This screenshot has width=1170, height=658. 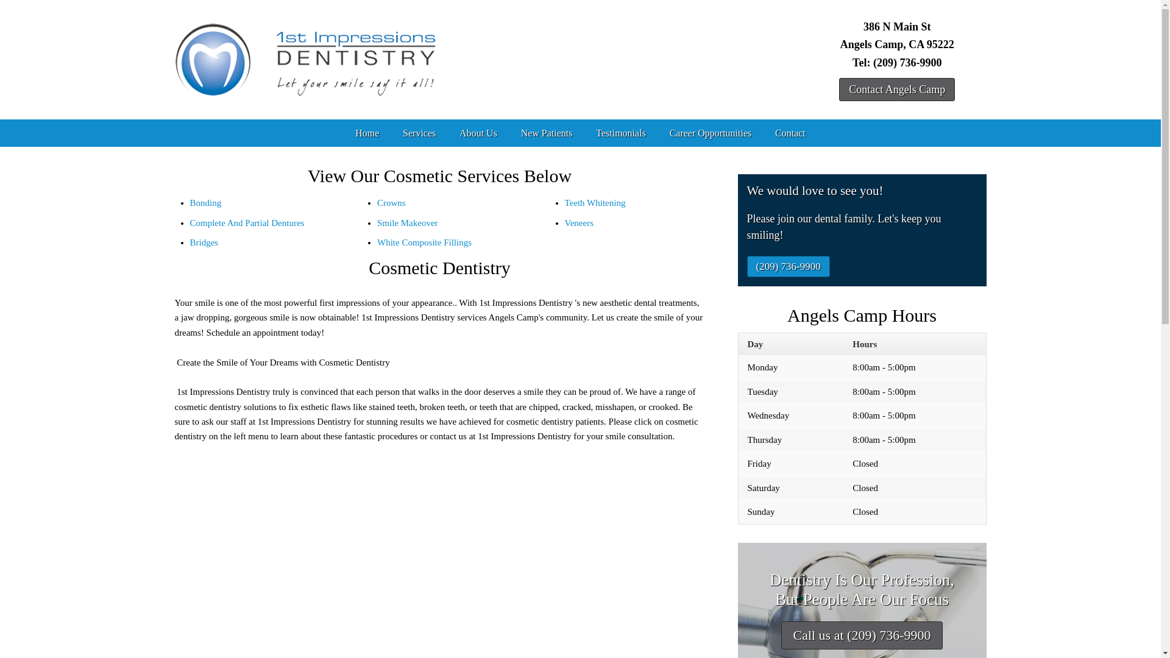 I want to click on Career Opportunities, so click(x=711, y=133).